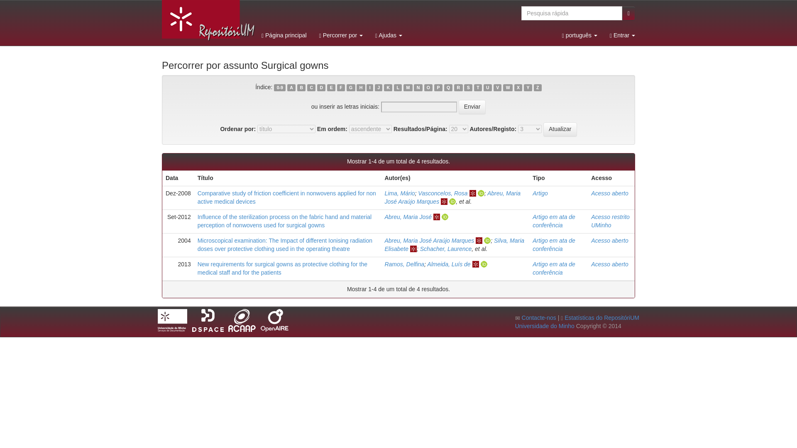 This screenshot has width=797, height=448. Describe the element at coordinates (311, 88) in the screenshot. I see `C` at that location.